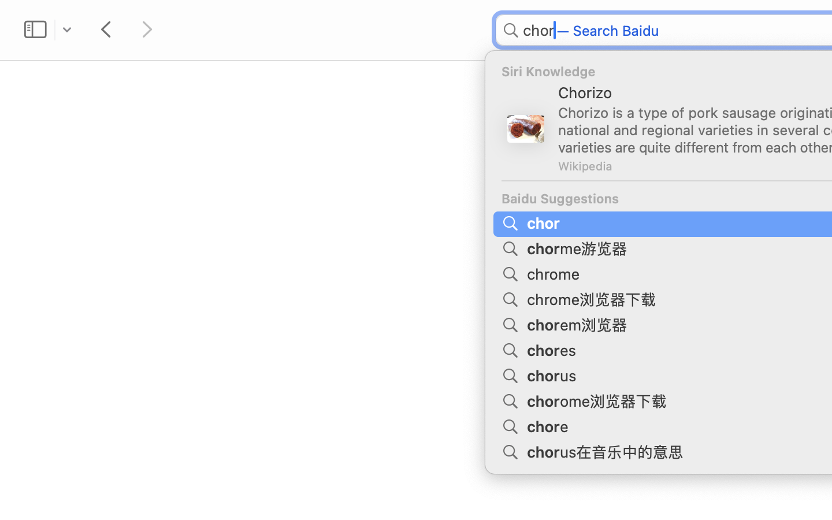 This screenshot has height=520, width=832. Describe the element at coordinates (607, 451) in the screenshot. I see `chorus在音乐中的意思` at that location.